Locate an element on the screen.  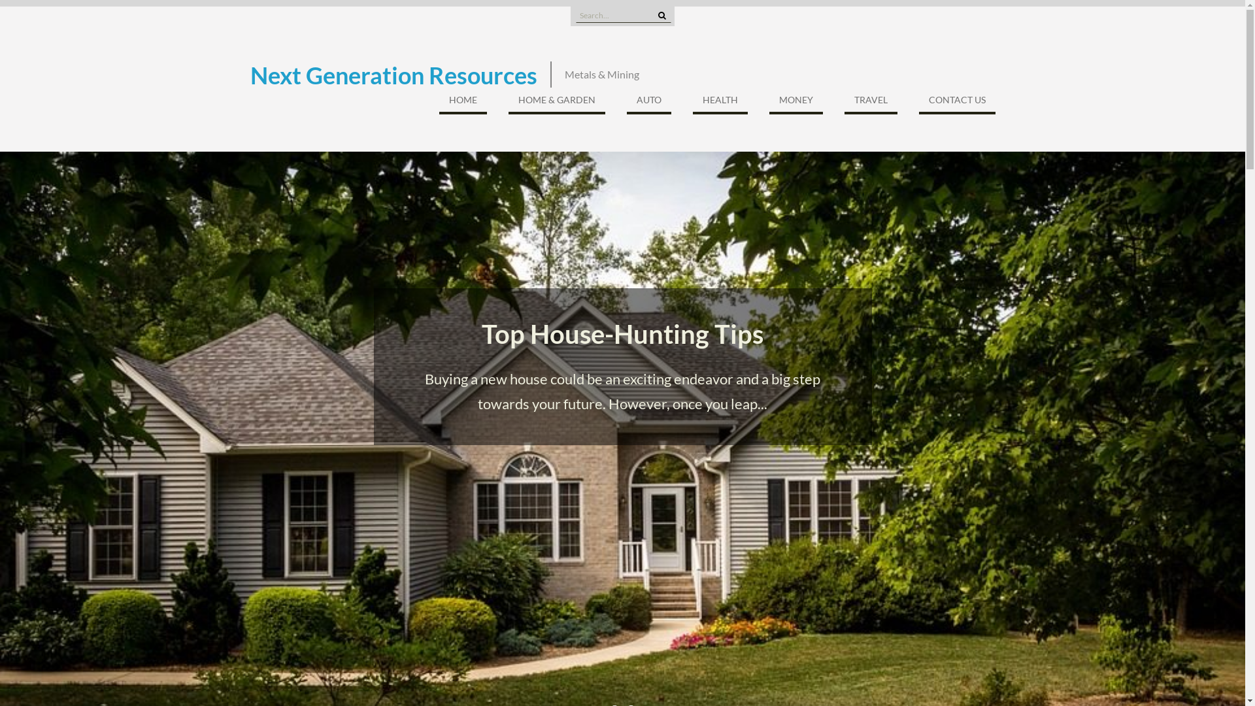
Top House-Hunting Tips is located at coordinates (622, 334).